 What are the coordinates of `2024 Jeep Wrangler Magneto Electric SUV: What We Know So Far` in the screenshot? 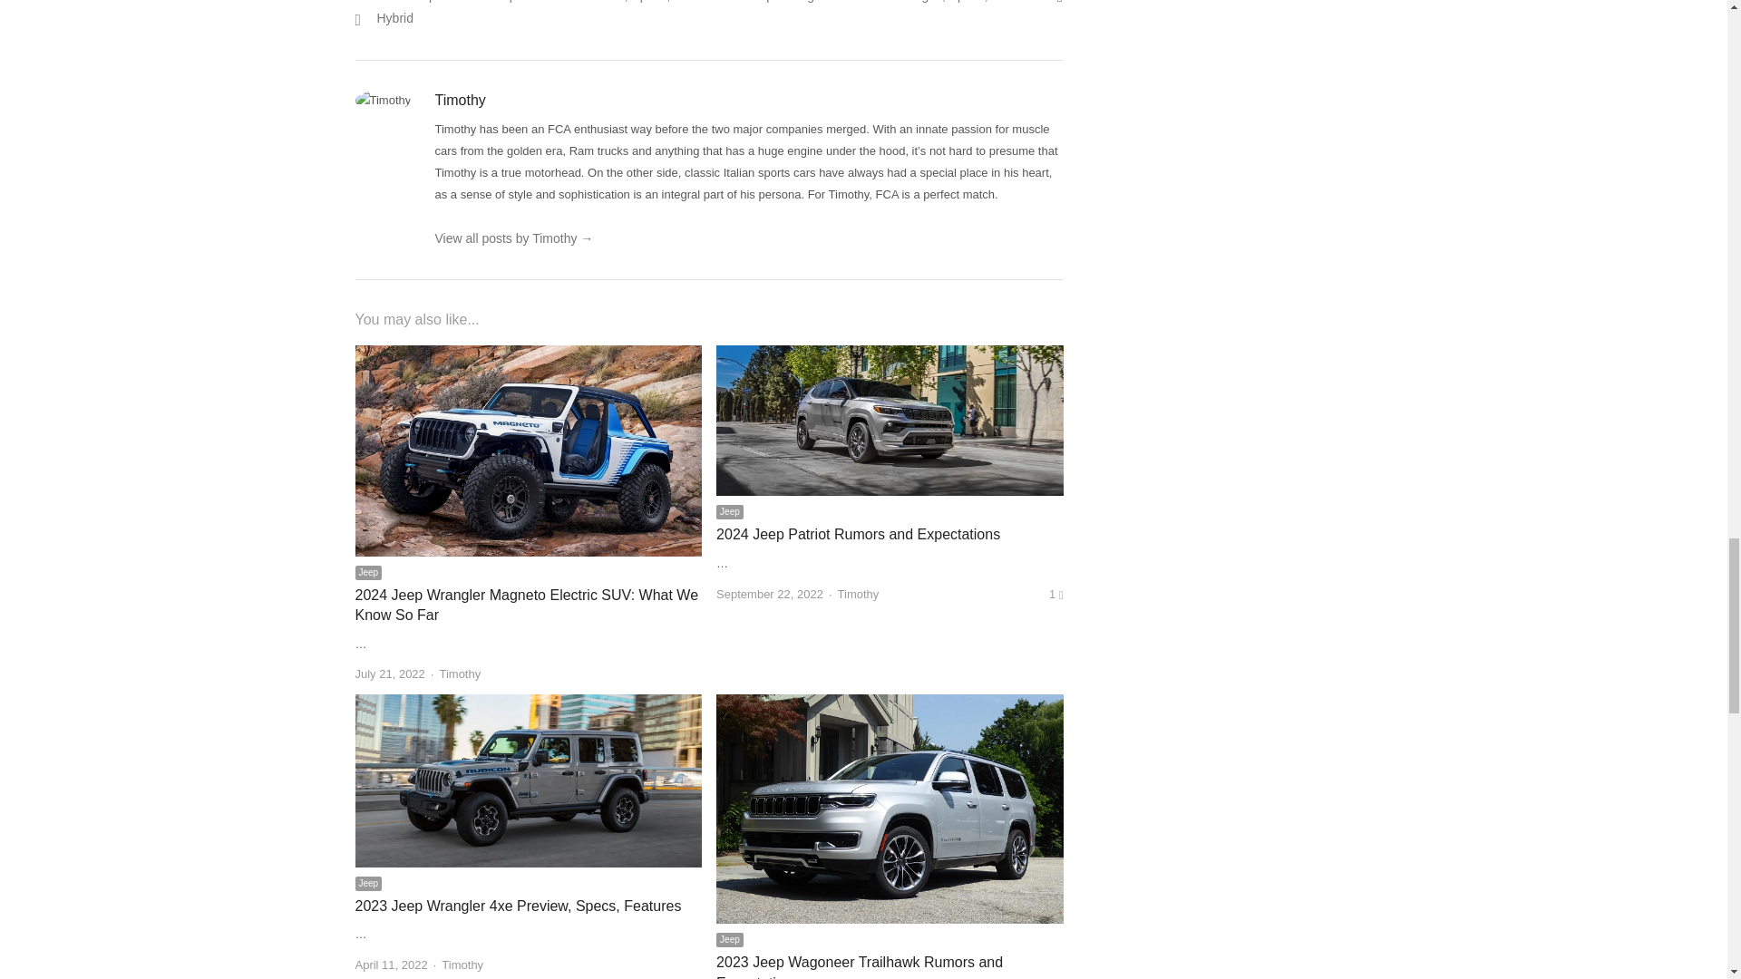 It's located at (527, 605).